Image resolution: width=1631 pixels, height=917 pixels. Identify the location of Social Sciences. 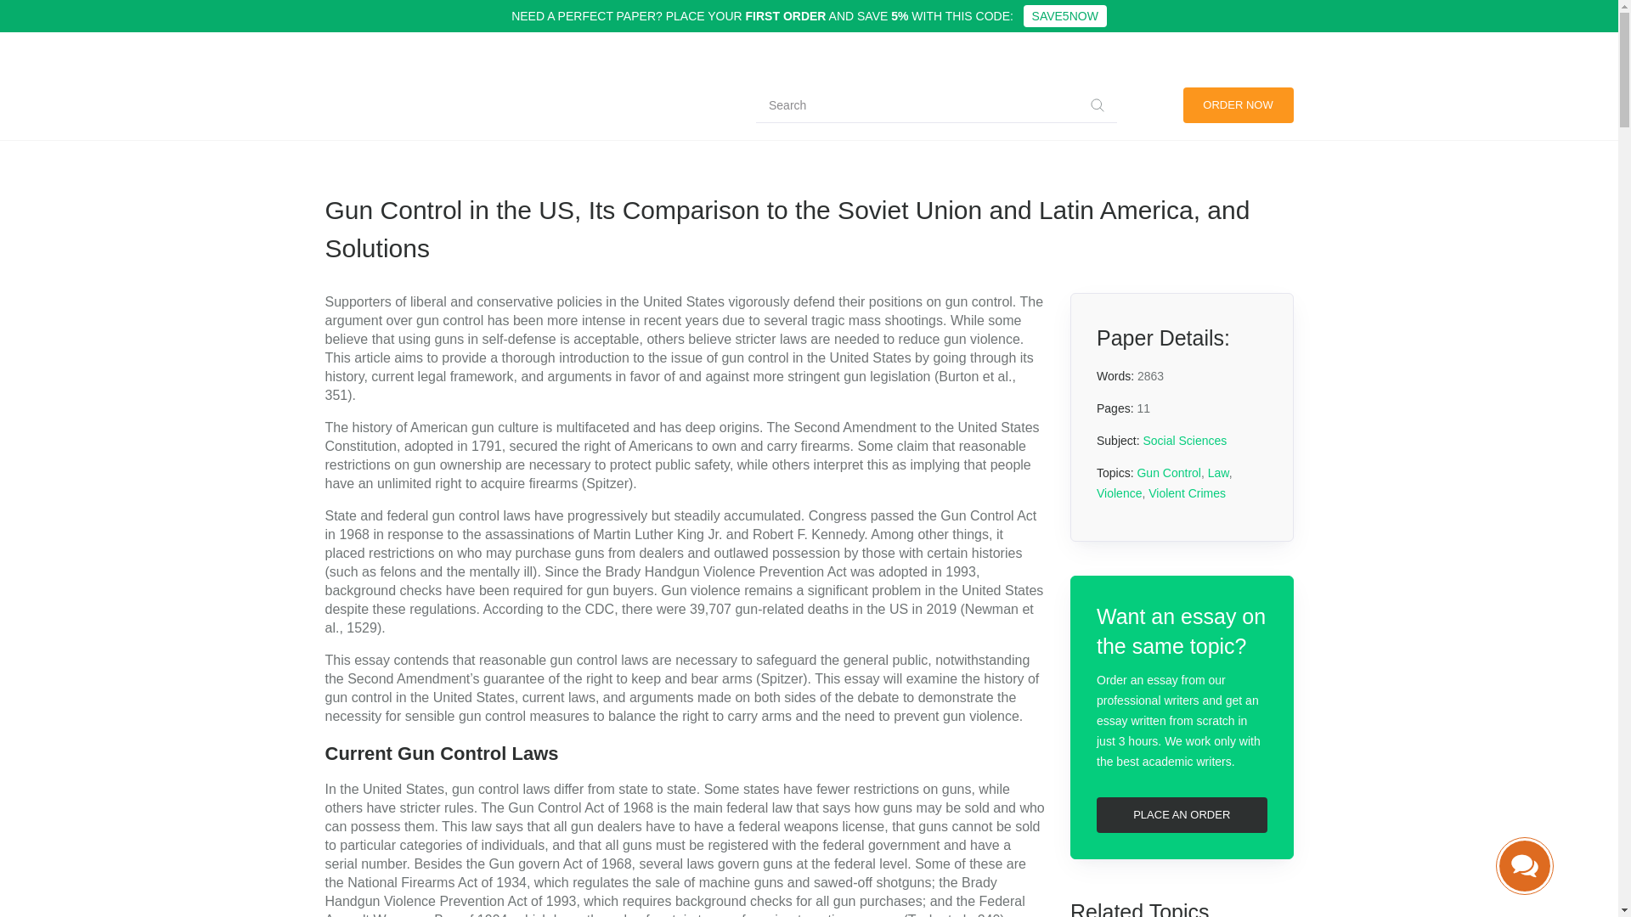
(1184, 440).